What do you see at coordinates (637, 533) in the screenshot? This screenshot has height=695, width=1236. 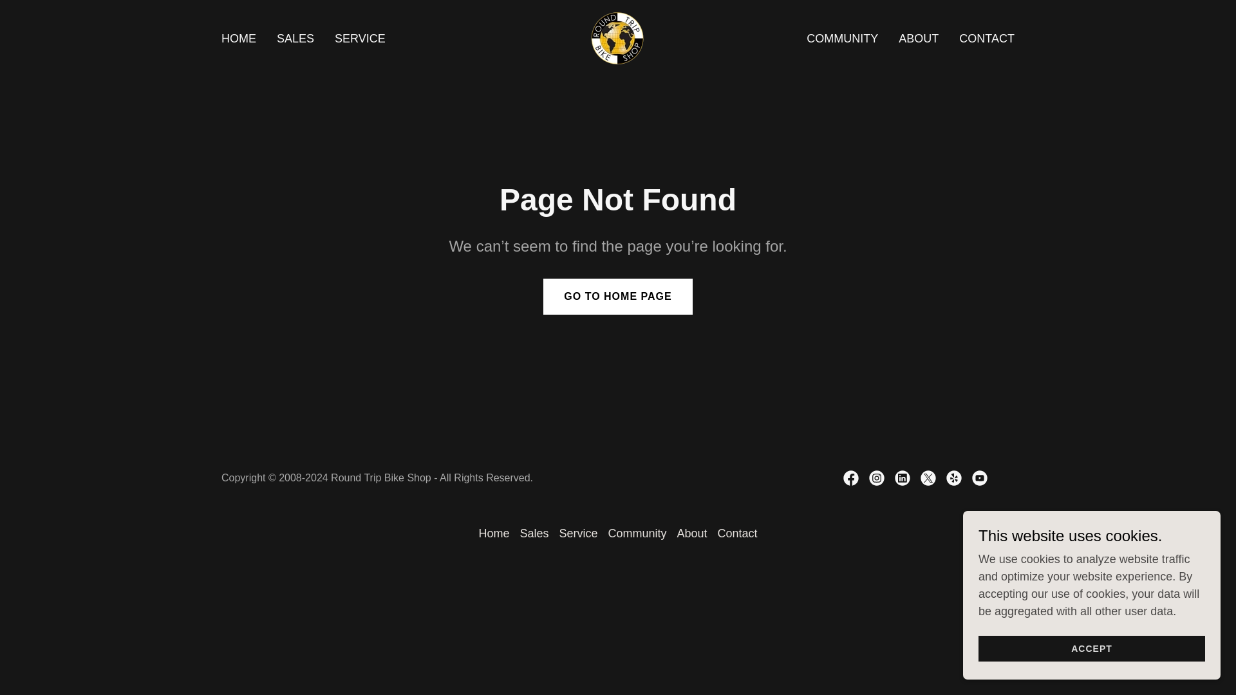 I see `Community` at bounding box center [637, 533].